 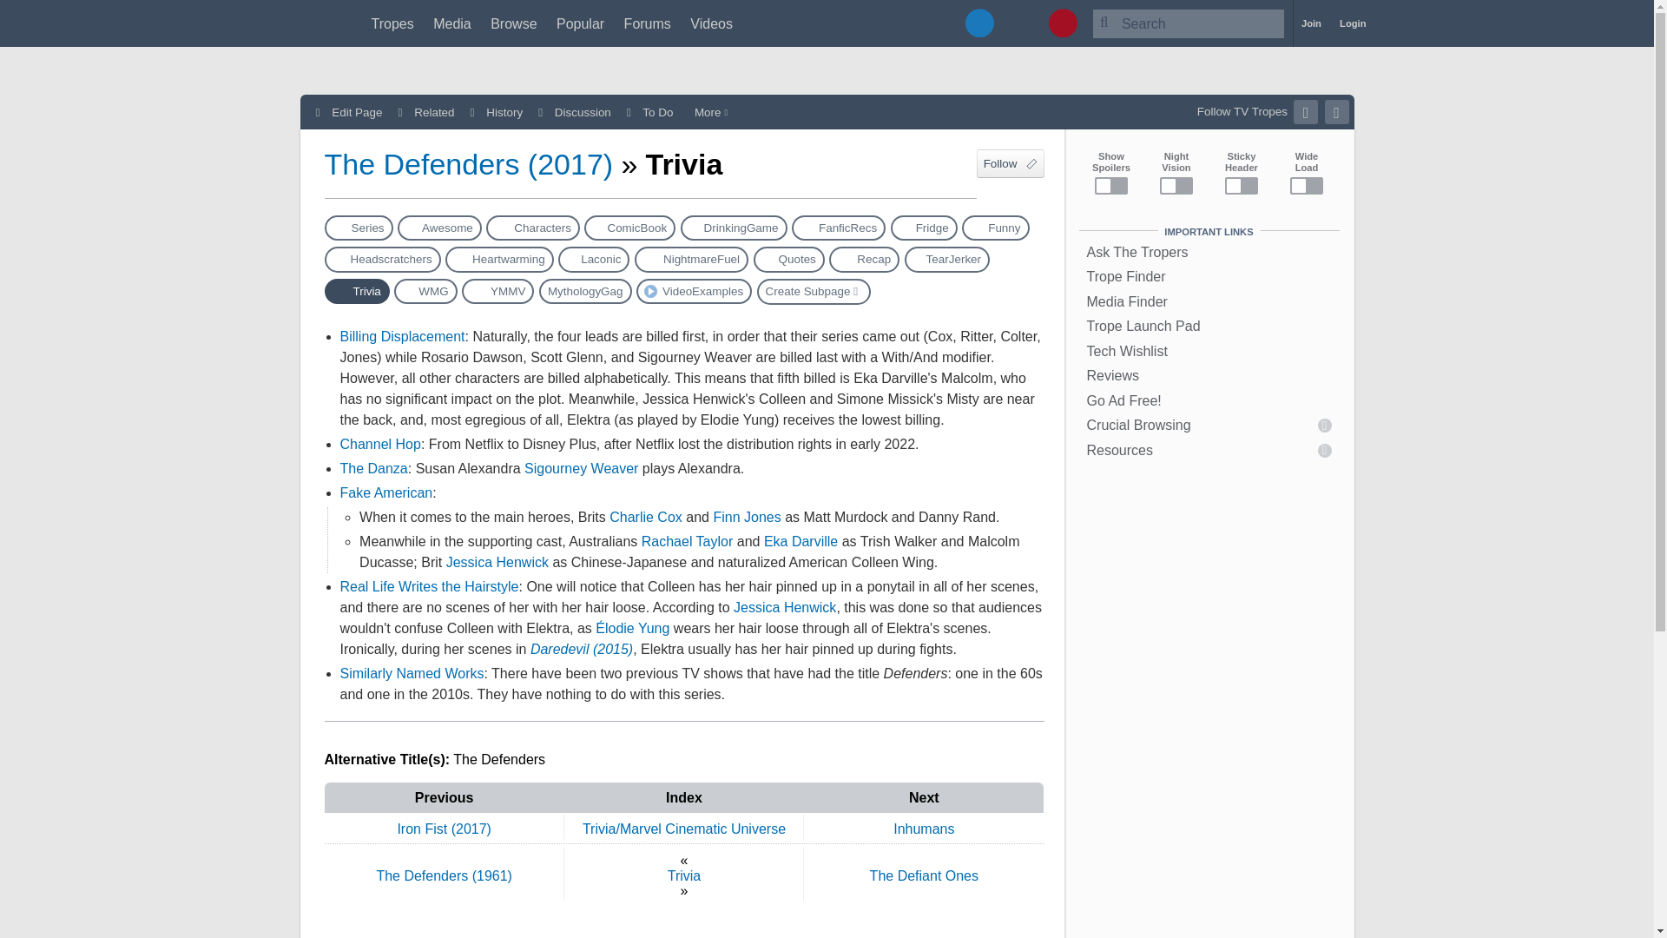 What do you see at coordinates (711, 23) in the screenshot?
I see `Videos` at bounding box center [711, 23].